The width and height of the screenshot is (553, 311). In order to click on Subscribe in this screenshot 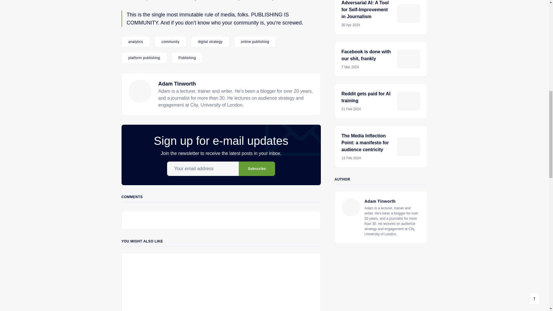, I will do `click(257, 169)`.